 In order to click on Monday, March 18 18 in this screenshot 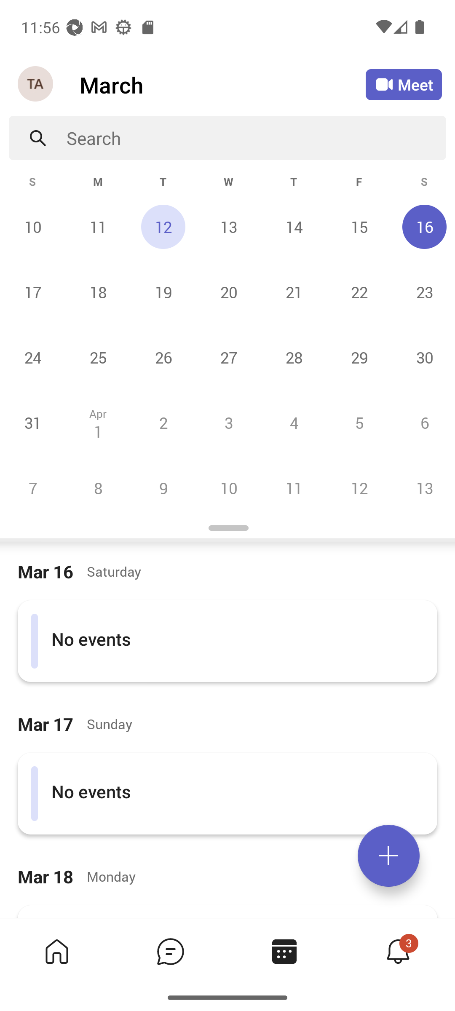, I will do `click(98, 292)`.